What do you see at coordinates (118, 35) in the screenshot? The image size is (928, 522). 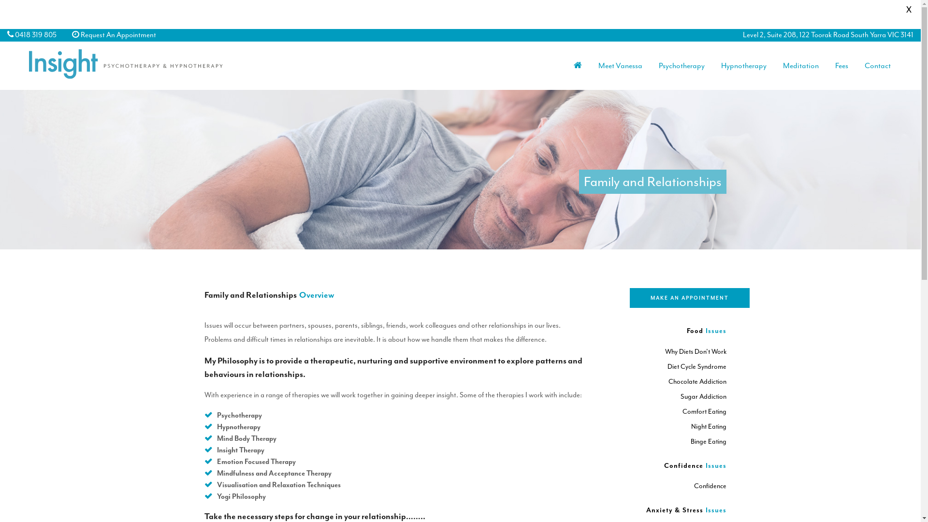 I see `Request An Appointment` at bounding box center [118, 35].